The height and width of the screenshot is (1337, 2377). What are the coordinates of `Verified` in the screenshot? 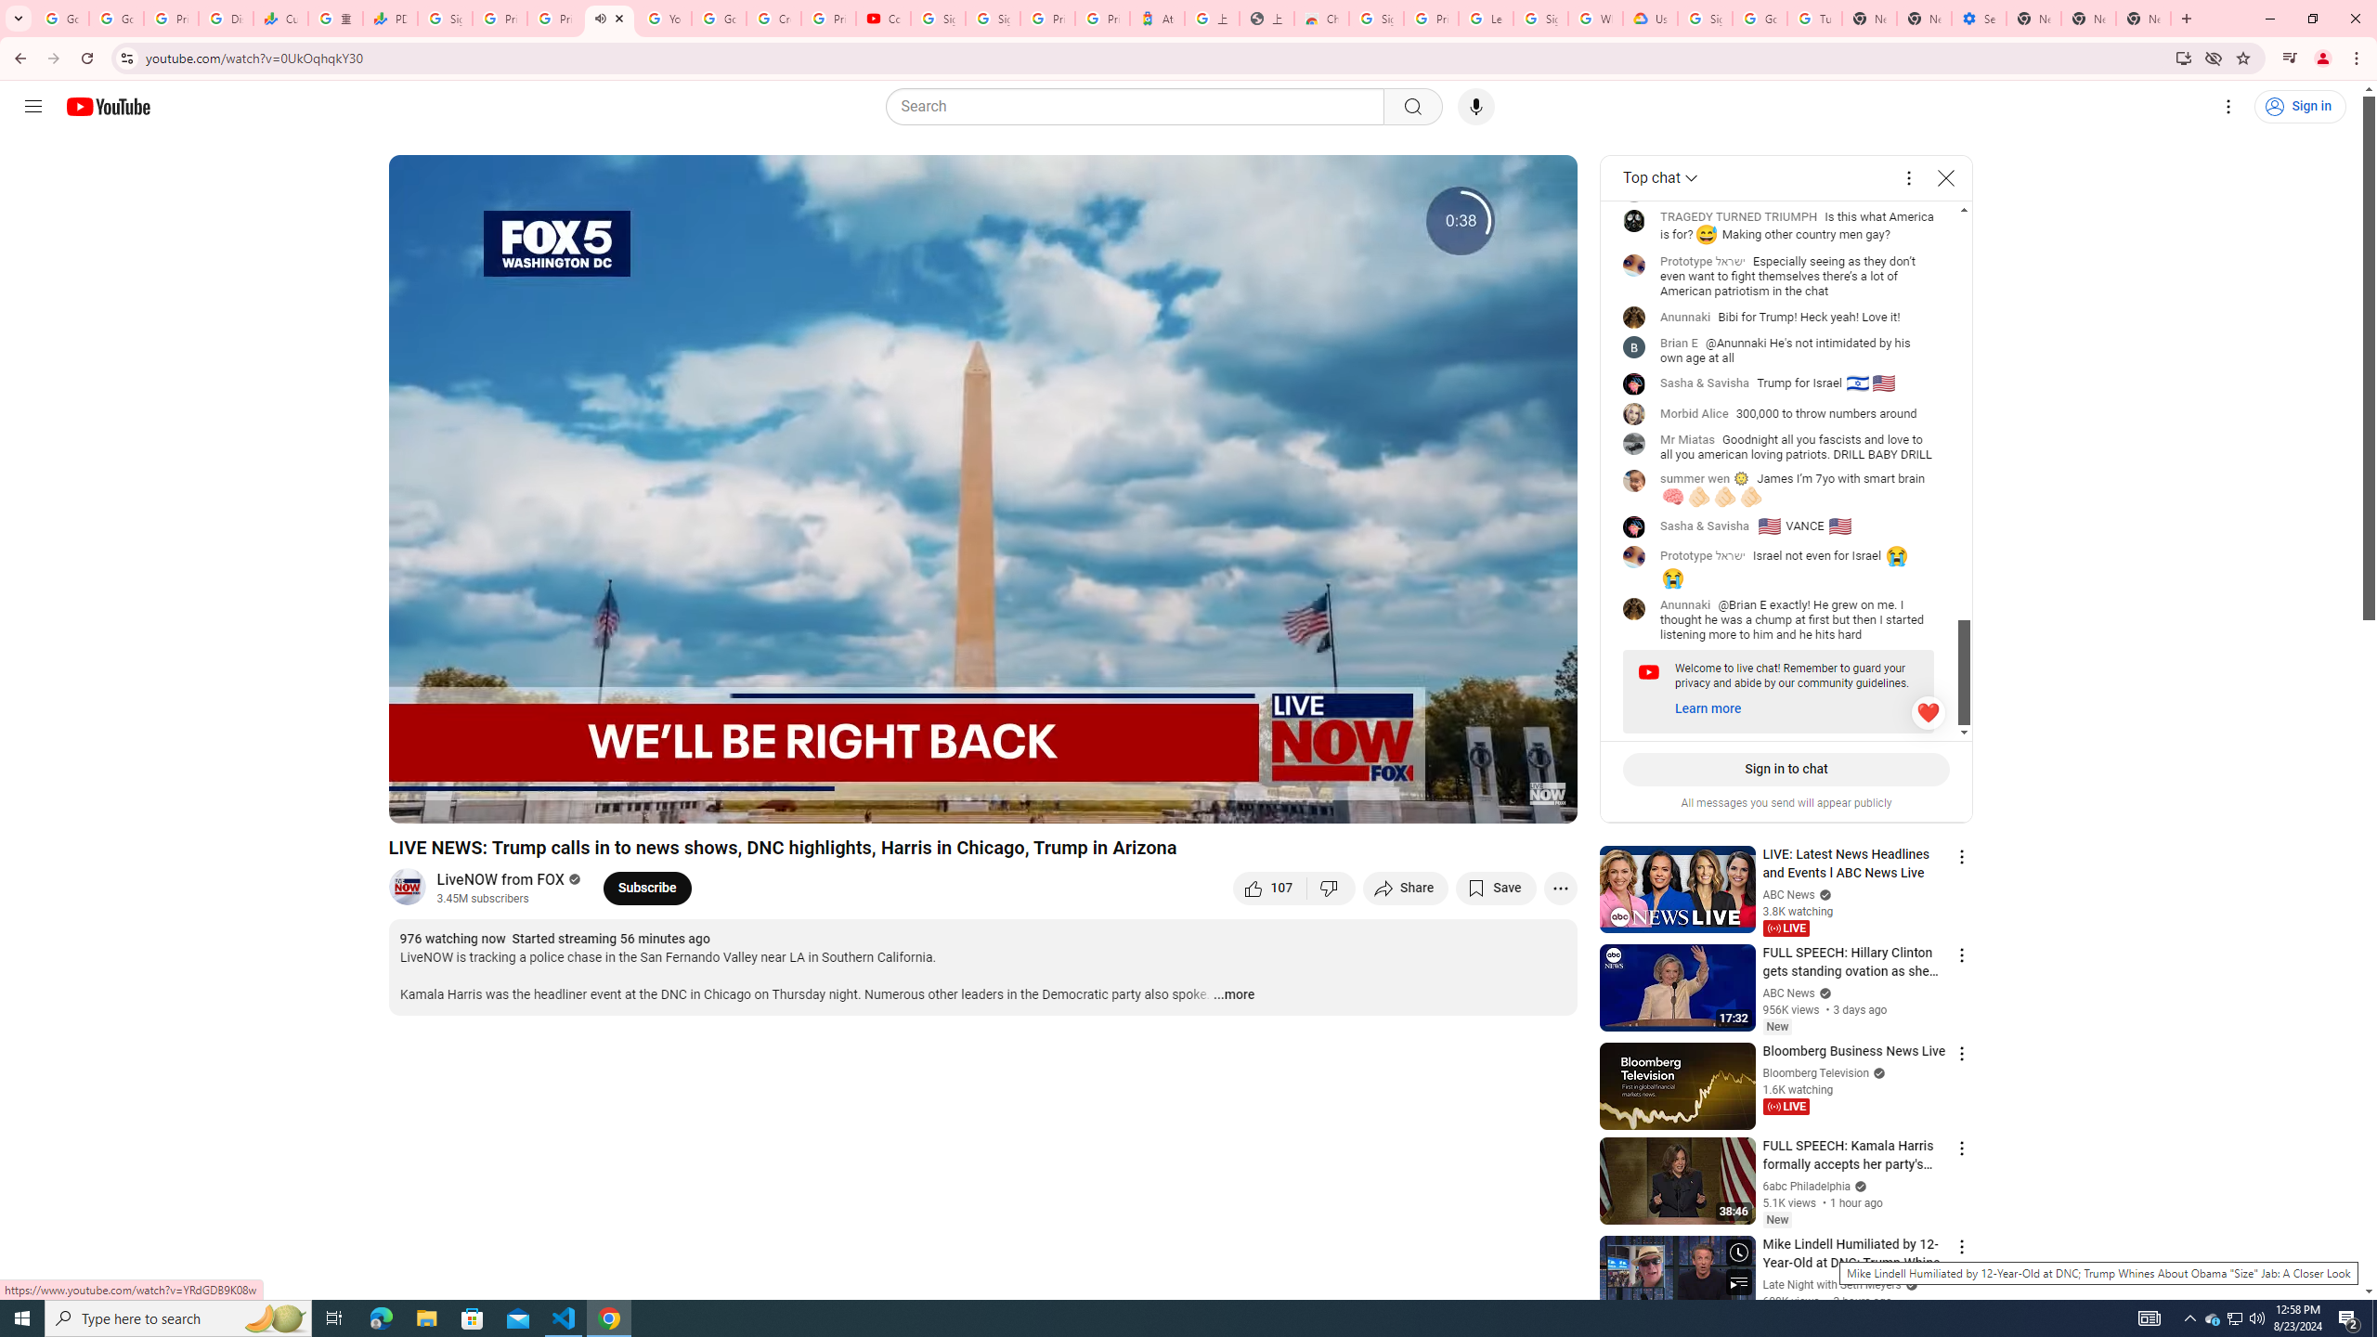 It's located at (1909, 1285).